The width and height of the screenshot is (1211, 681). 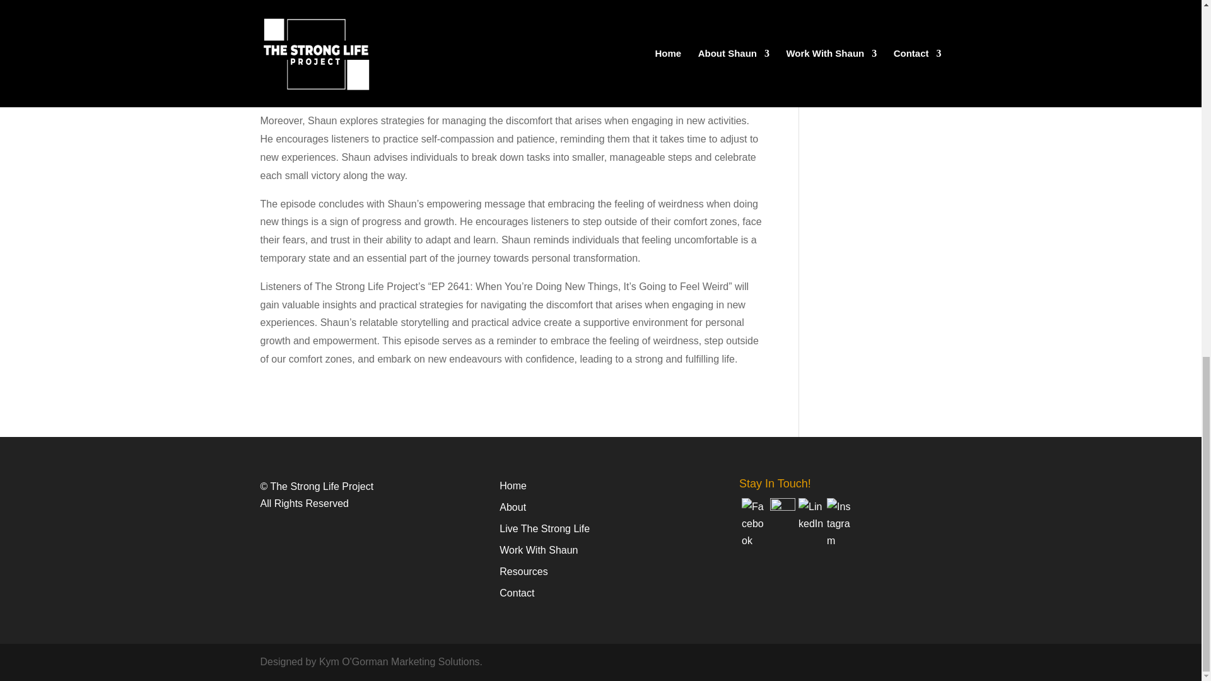 What do you see at coordinates (544, 528) in the screenshot?
I see `Live The Strong Life` at bounding box center [544, 528].